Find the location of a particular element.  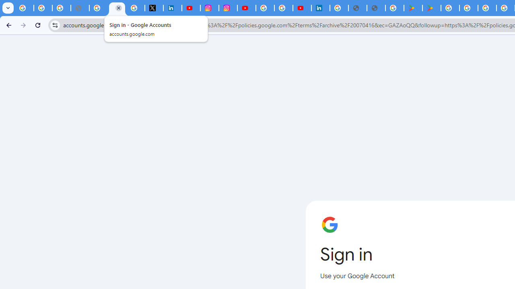

X is located at coordinates (154, 8).